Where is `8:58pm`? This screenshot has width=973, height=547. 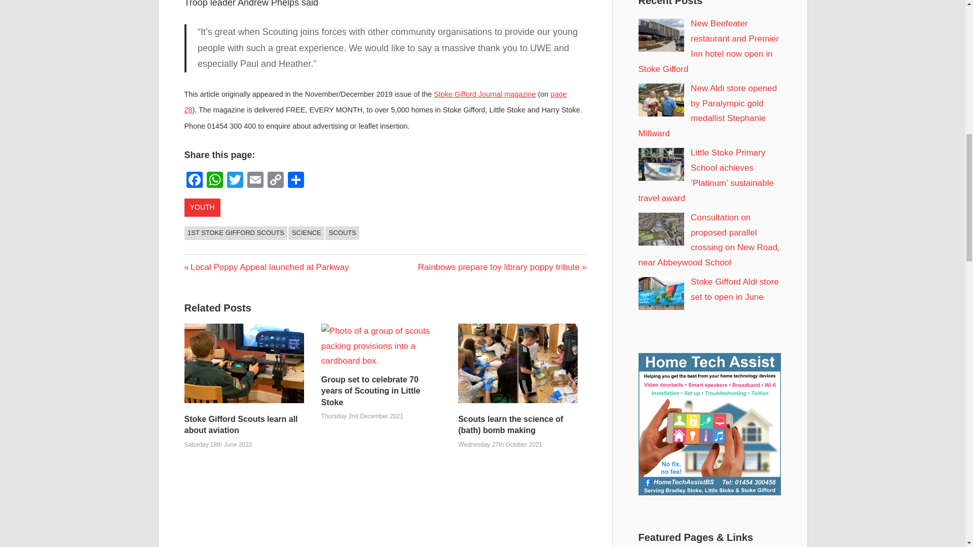
8:58pm is located at coordinates (362, 416).